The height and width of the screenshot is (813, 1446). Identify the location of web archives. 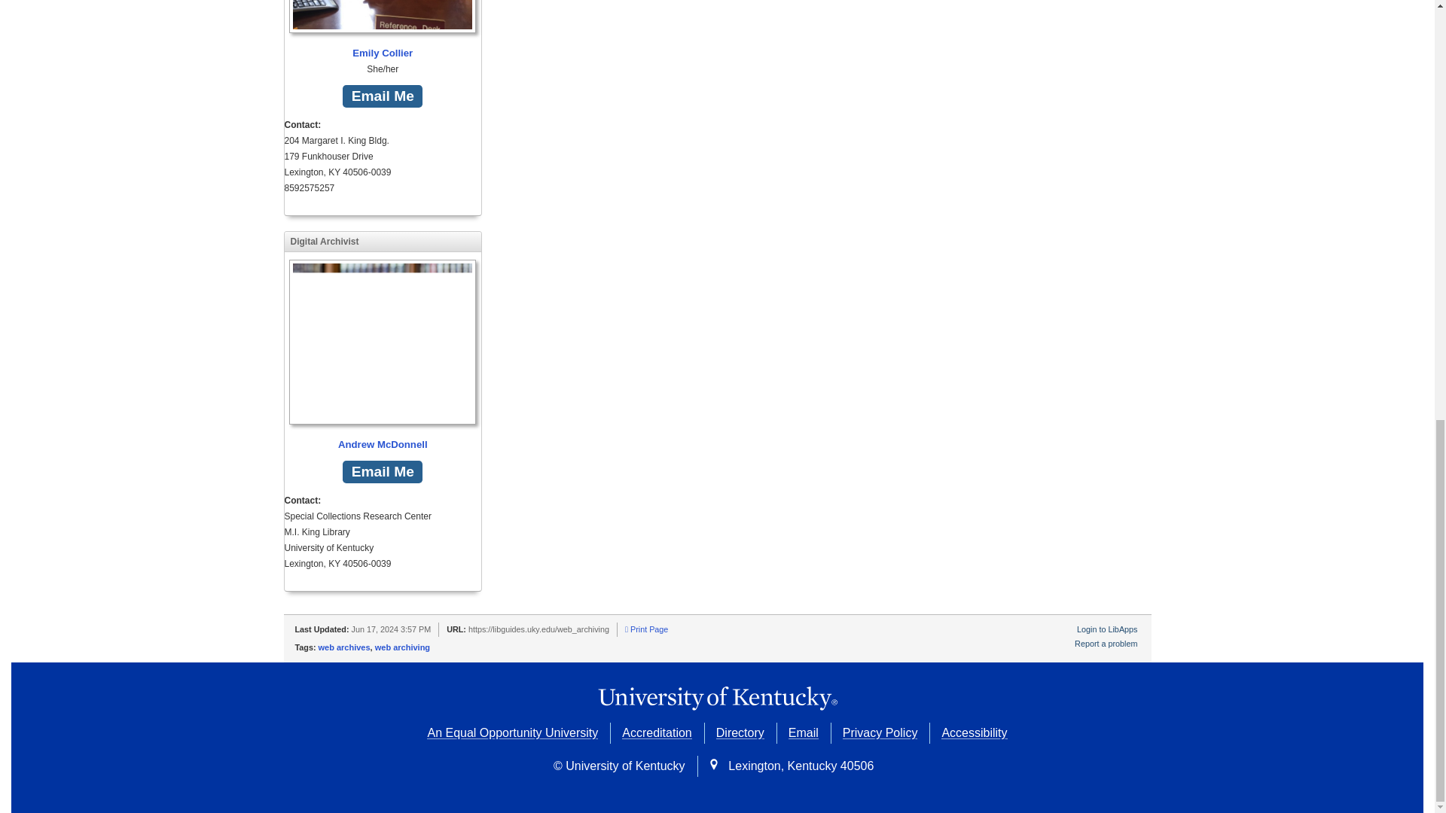
(343, 647).